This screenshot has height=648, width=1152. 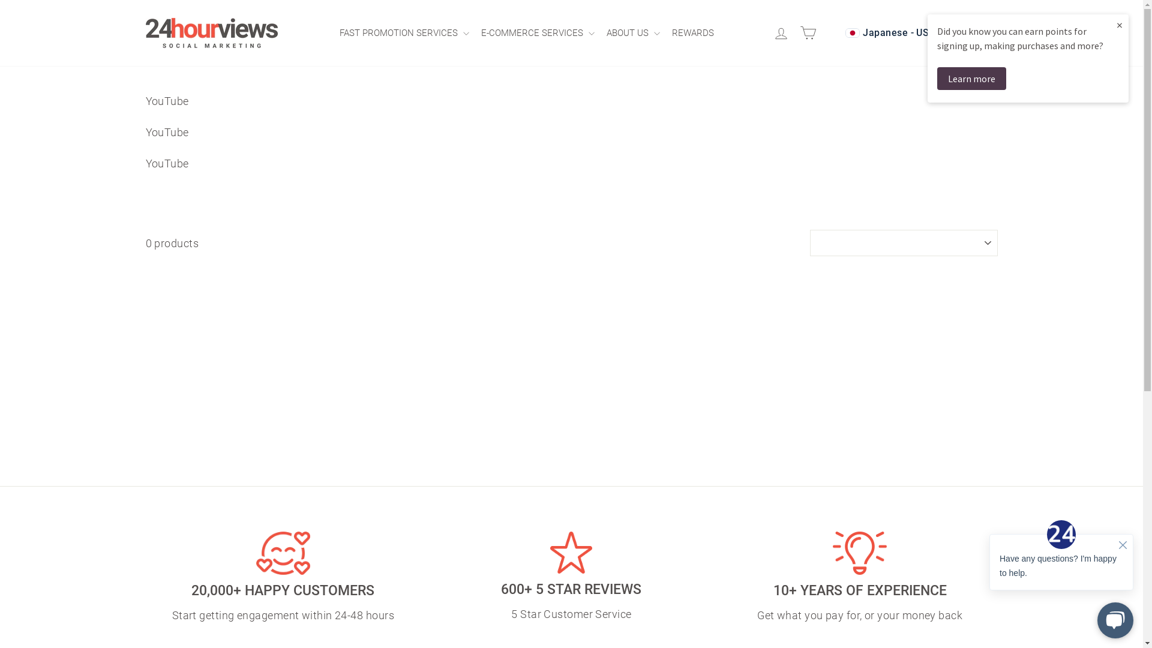 What do you see at coordinates (784, 34) in the screenshot?
I see `ACCOUNT
LOG IN` at bounding box center [784, 34].